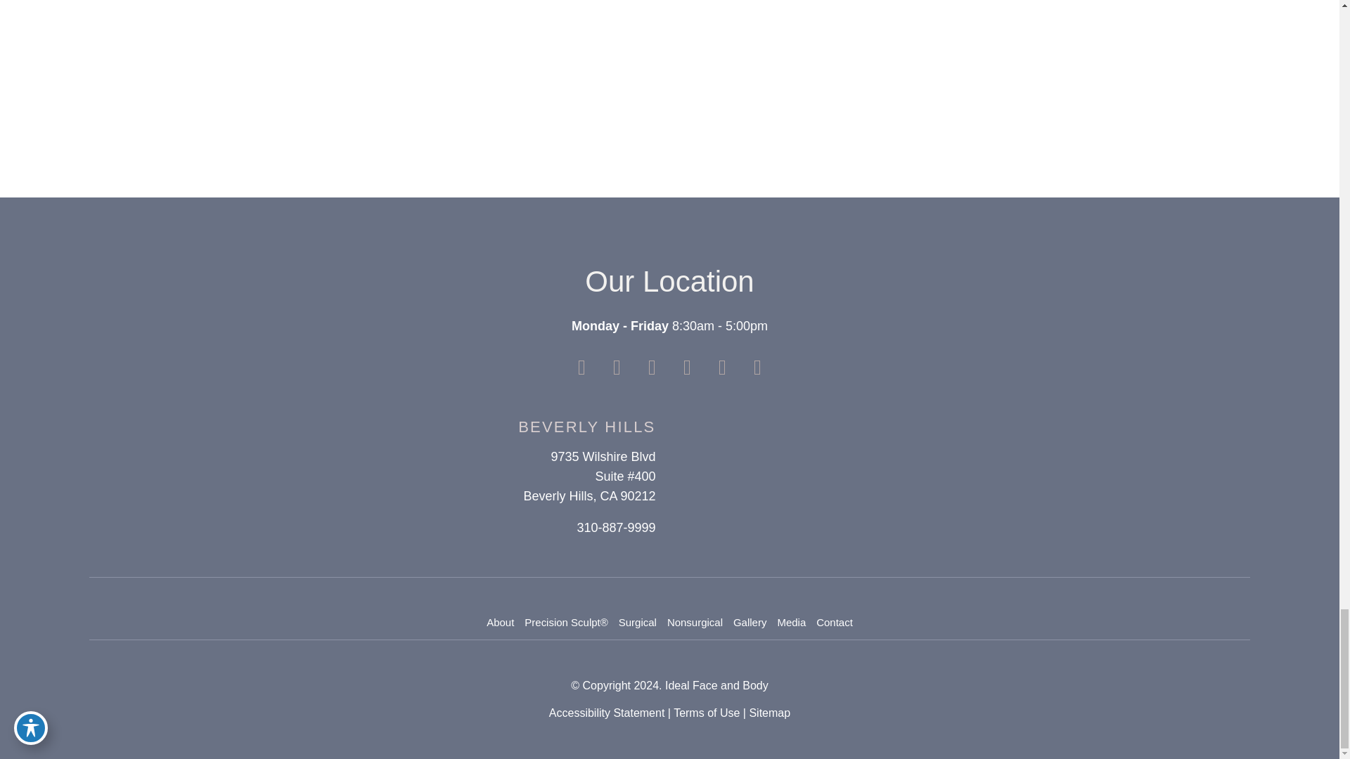  I want to click on morpheus, so click(989, 98).